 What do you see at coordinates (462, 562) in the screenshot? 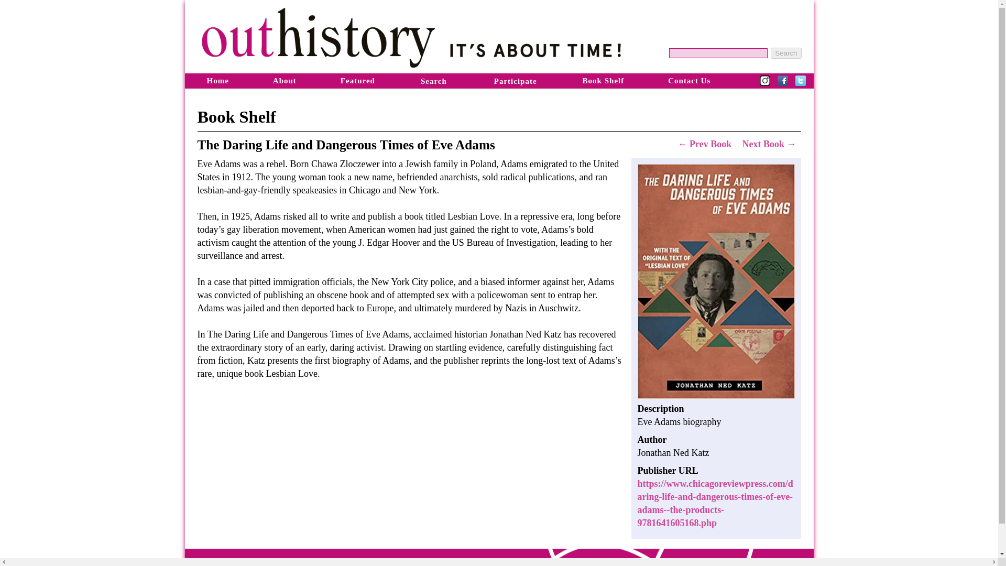
I see `Contact Us` at bounding box center [462, 562].